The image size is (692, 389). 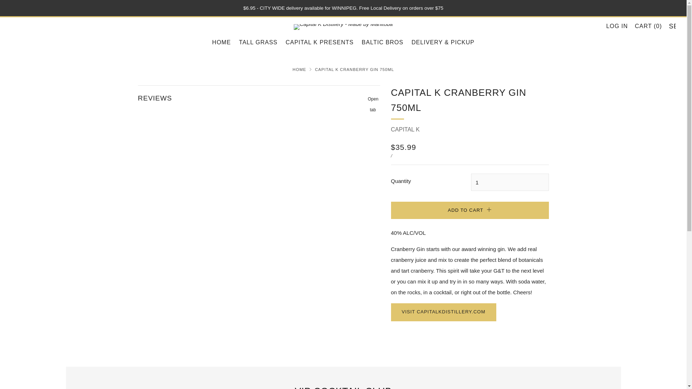 I want to click on CAPITAL K PRESENTS, so click(x=319, y=42).